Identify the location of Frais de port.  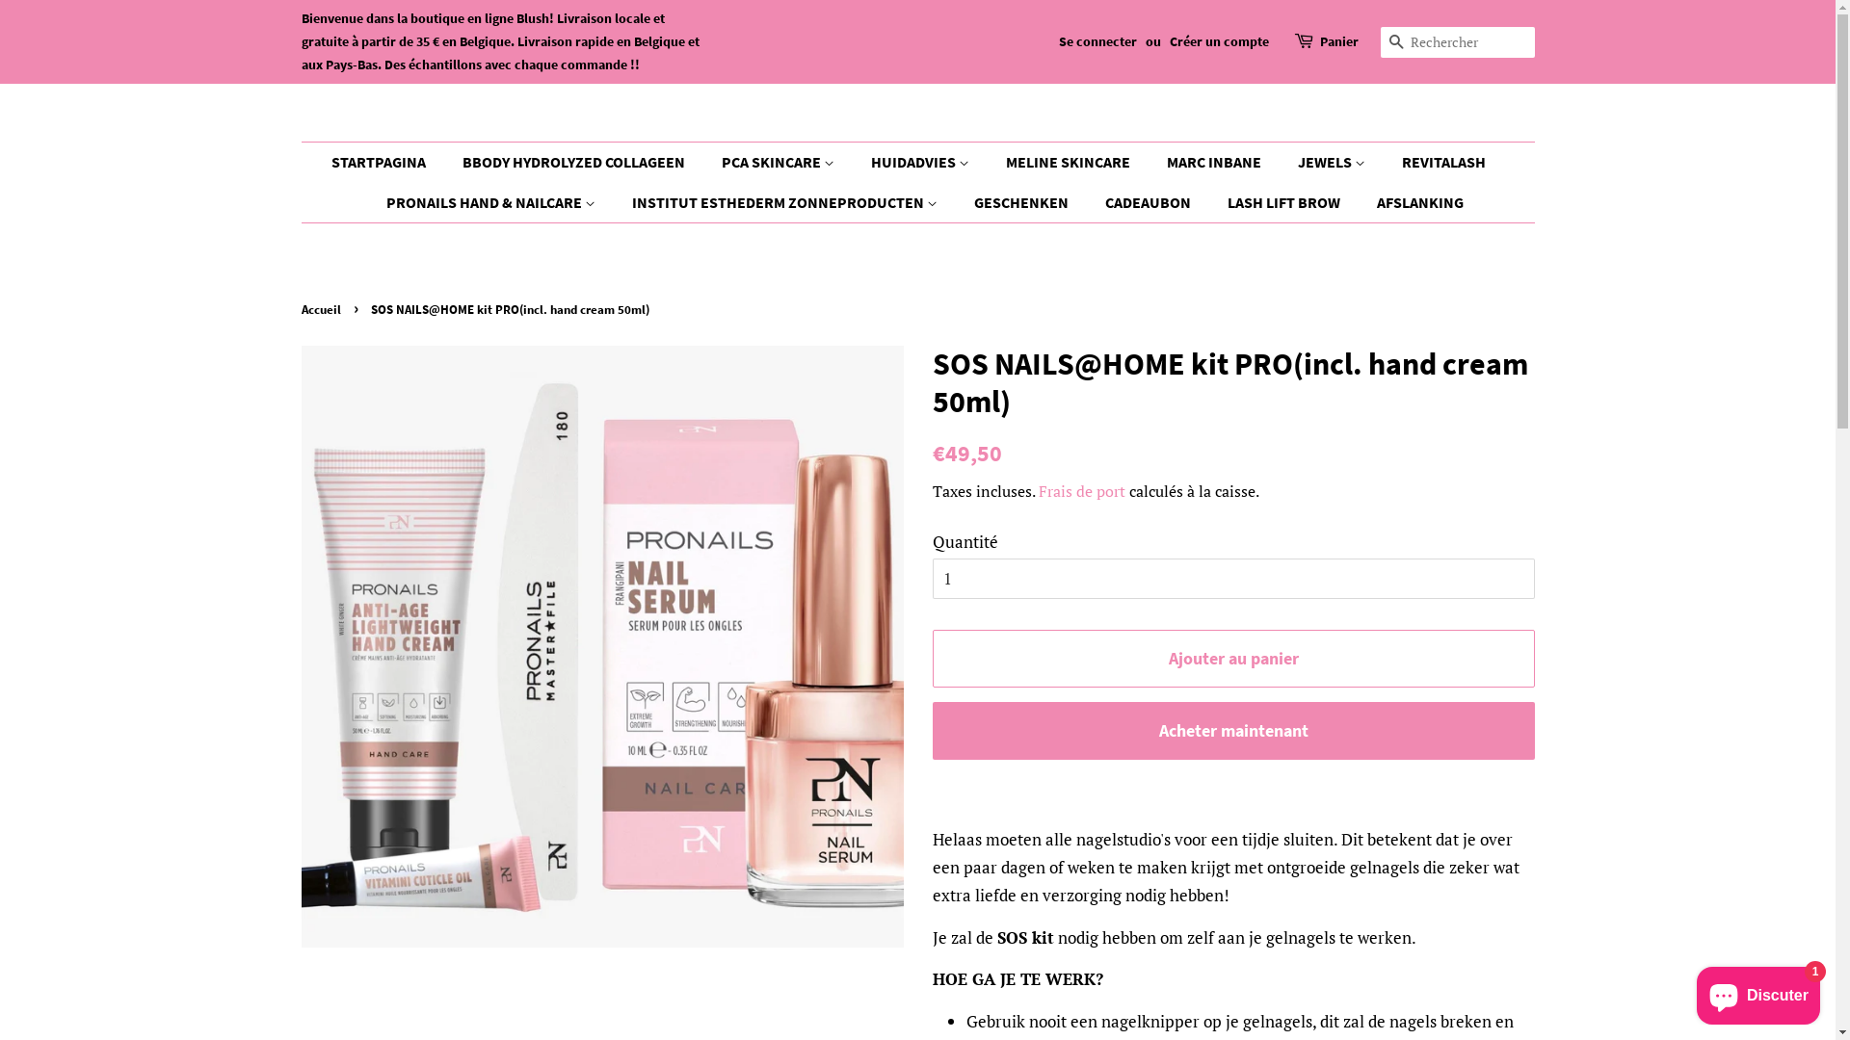
(1082, 491).